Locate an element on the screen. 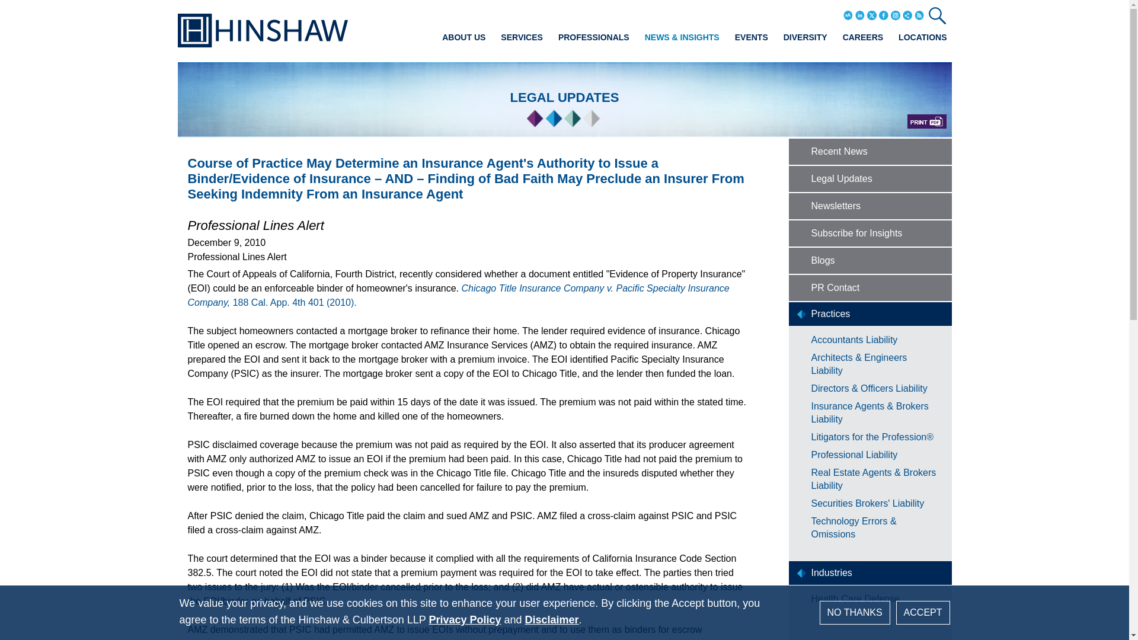 Image resolution: width=1138 pixels, height=640 pixels. PROFESSIONALS is located at coordinates (594, 37).